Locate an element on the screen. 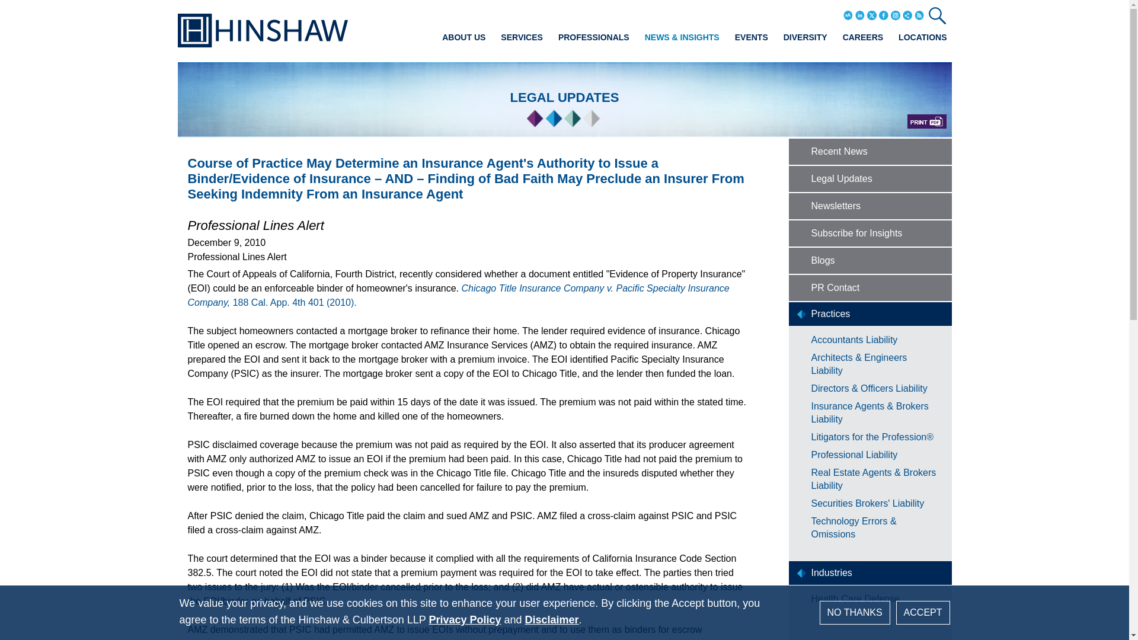 Image resolution: width=1138 pixels, height=640 pixels. PROFESSIONALS is located at coordinates (594, 37).